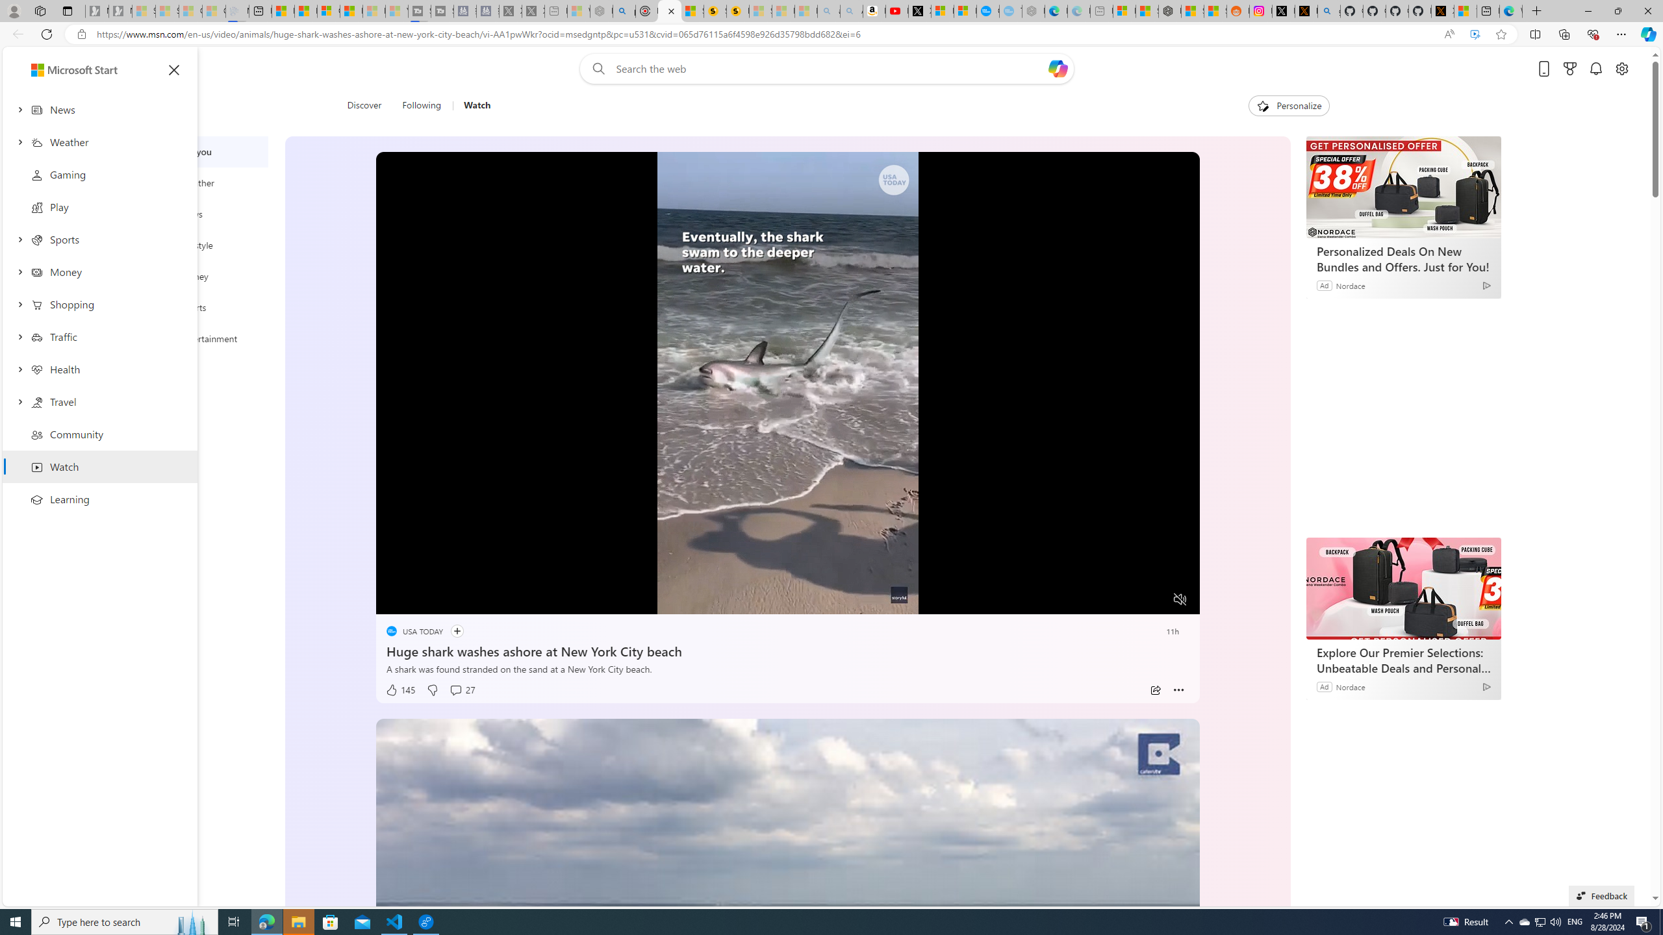 Image resolution: width=1663 pixels, height=935 pixels. I want to click on Microsoft account | Microsoft Account Privacy Settings, so click(1124, 11).